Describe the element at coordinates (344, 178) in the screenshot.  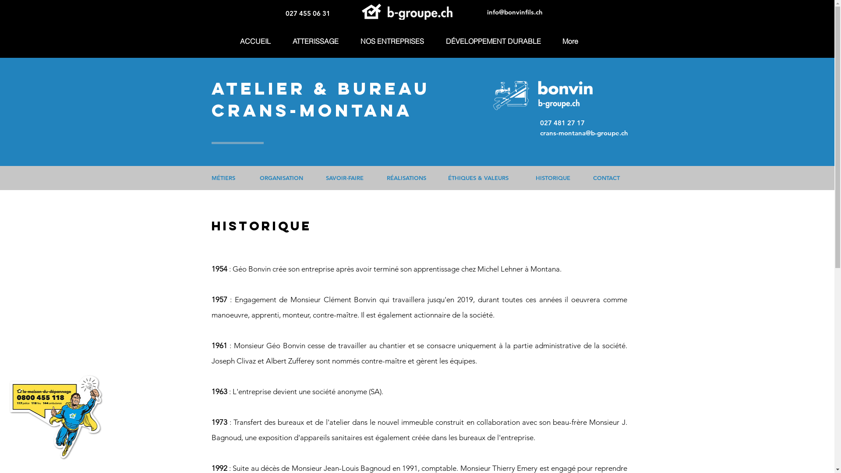
I see `SAVOIR-FAIRE` at that location.